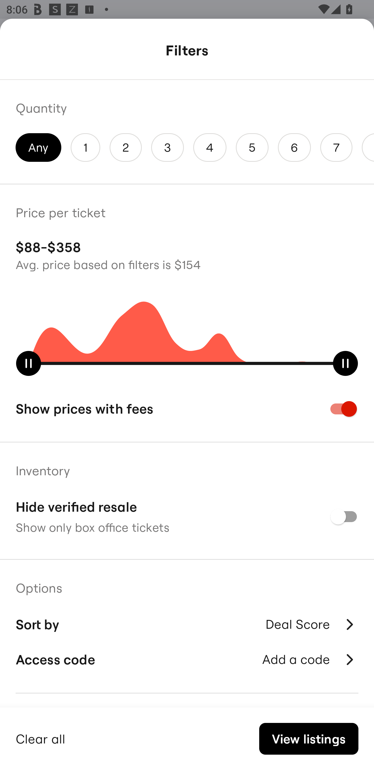 The height and width of the screenshot is (770, 374). Describe the element at coordinates (187, 254) in the screenshot. I see `$88-$358 Avg. price based on filters is $154` at that location.